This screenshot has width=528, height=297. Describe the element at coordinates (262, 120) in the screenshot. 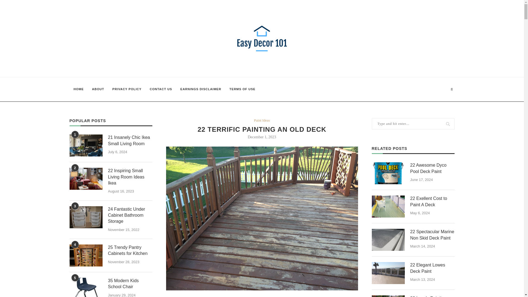

I see `Paint Ideas` at that location.